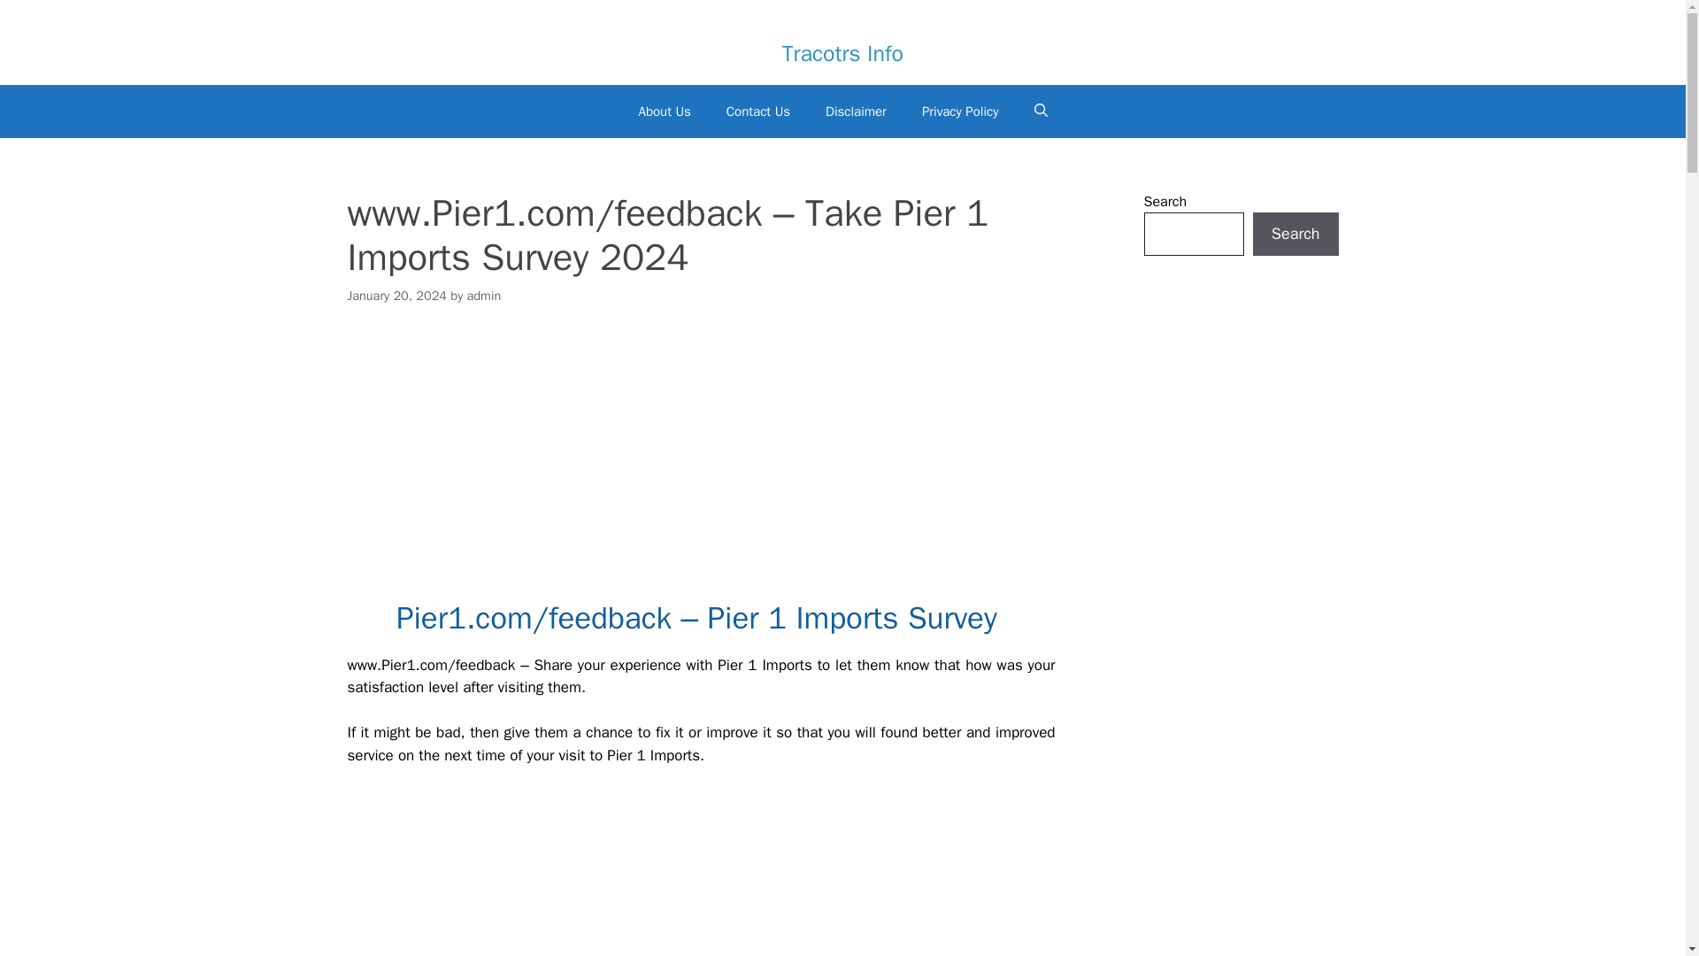 The width and height of the screenshot is (1699, 956). What do you see at coordinates (664, 112) in the screenshot?
I see `About Us` at bounding box center [664, 112].